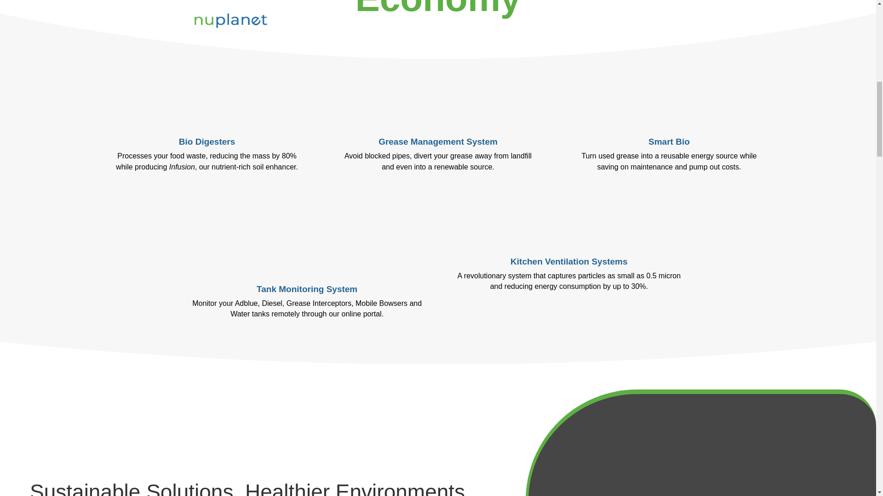 The height and width of the screenshot is (496, 883). What do you see at coordinates (438, 141) in the screenshot?
I see `Grease Management System` at bounding box center [438, 141].